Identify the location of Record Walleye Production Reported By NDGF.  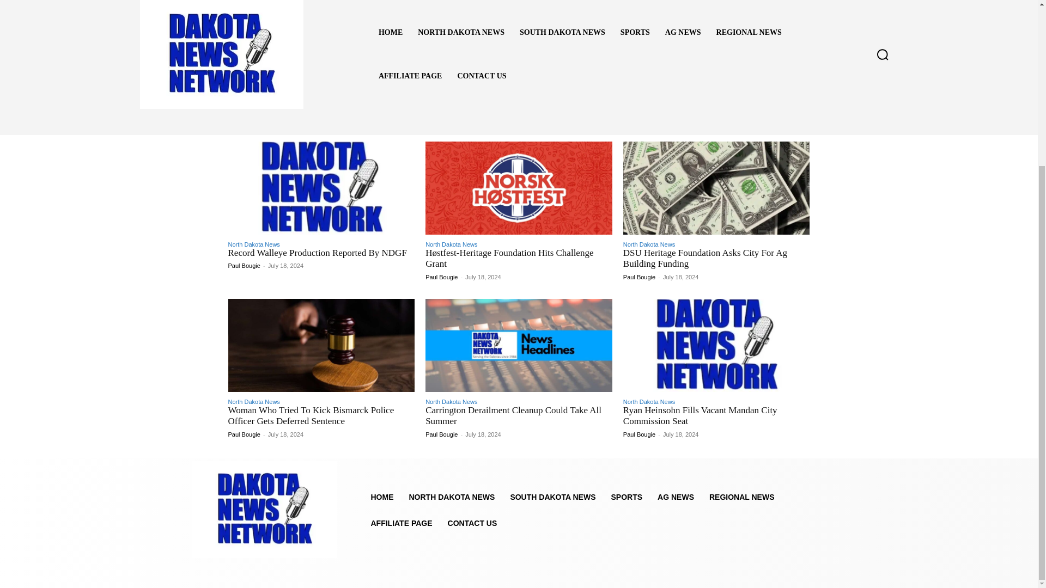
(321, 188).